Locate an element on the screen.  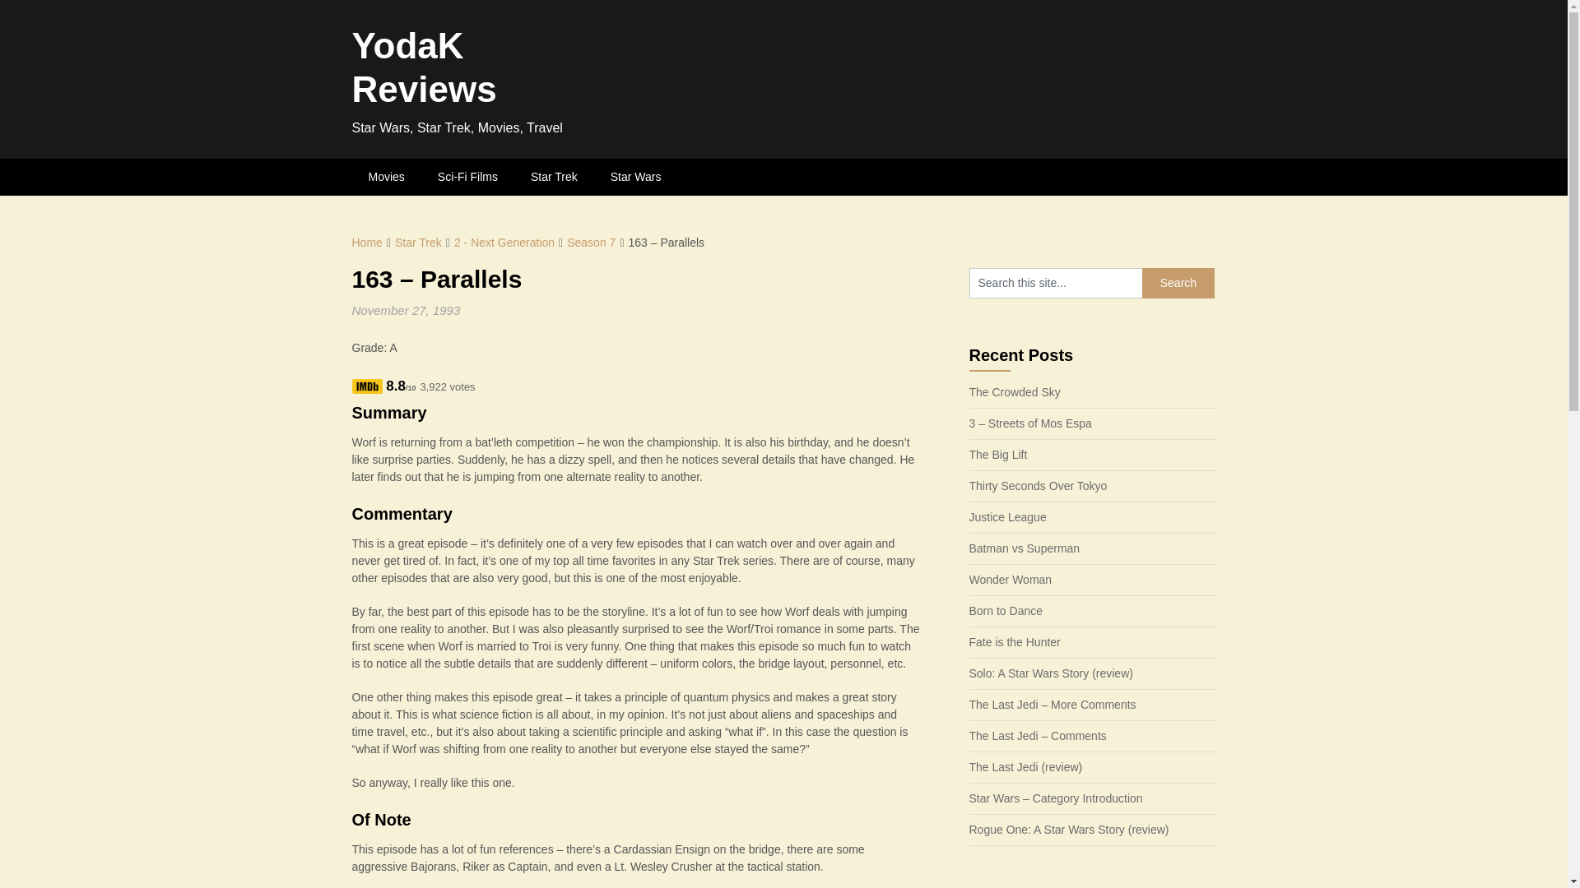
Movies is located at coordinates (387, 177).